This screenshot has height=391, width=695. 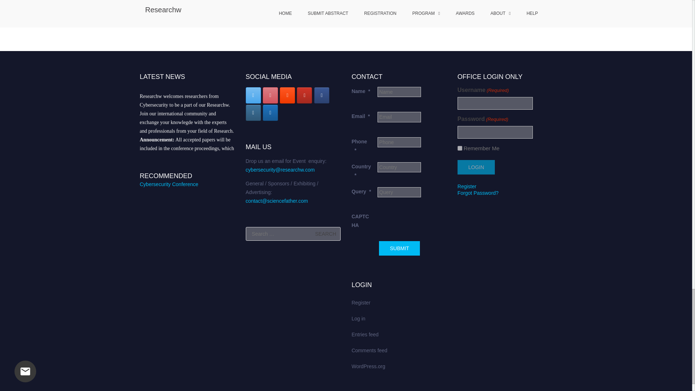 I want to click on Researchw on Pinterest, so click(x=270, y=95).